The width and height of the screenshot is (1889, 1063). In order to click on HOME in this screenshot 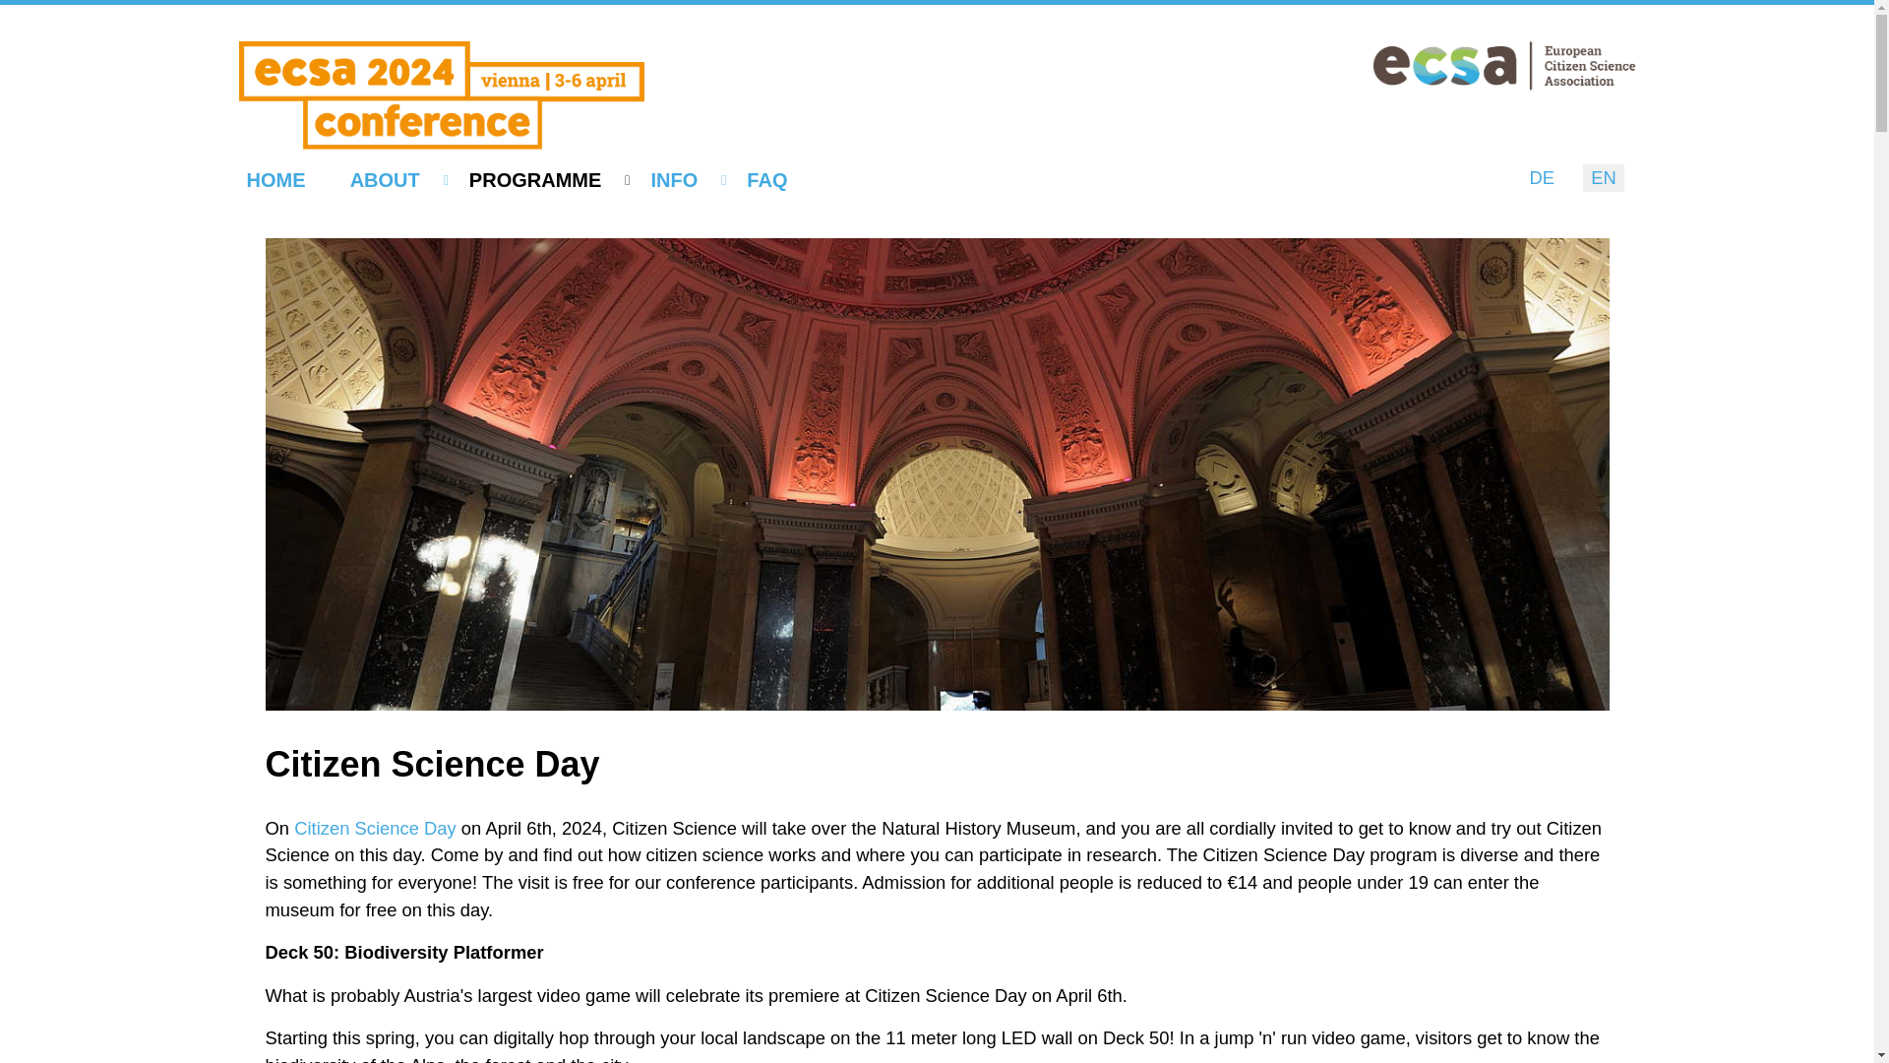, I will do `click(287, 180)`.